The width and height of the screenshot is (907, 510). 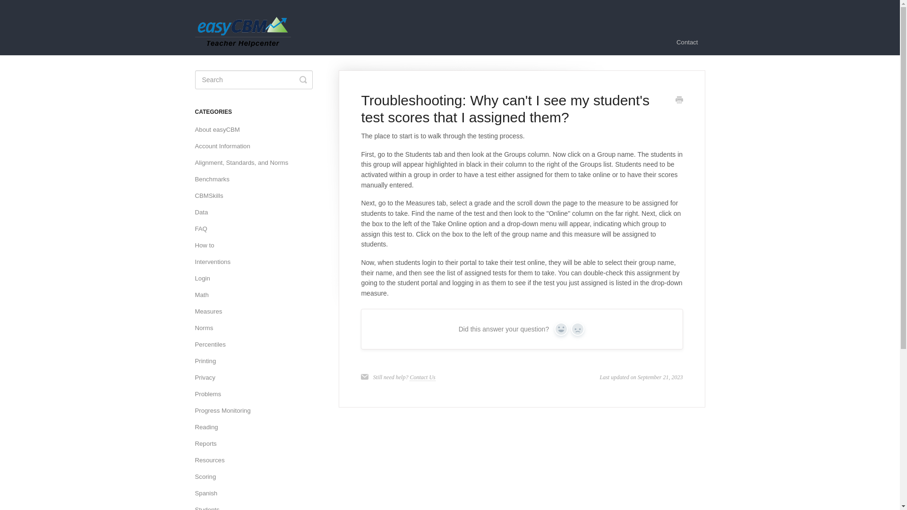 I want to click on Scoring, so click(x=209, y=477).